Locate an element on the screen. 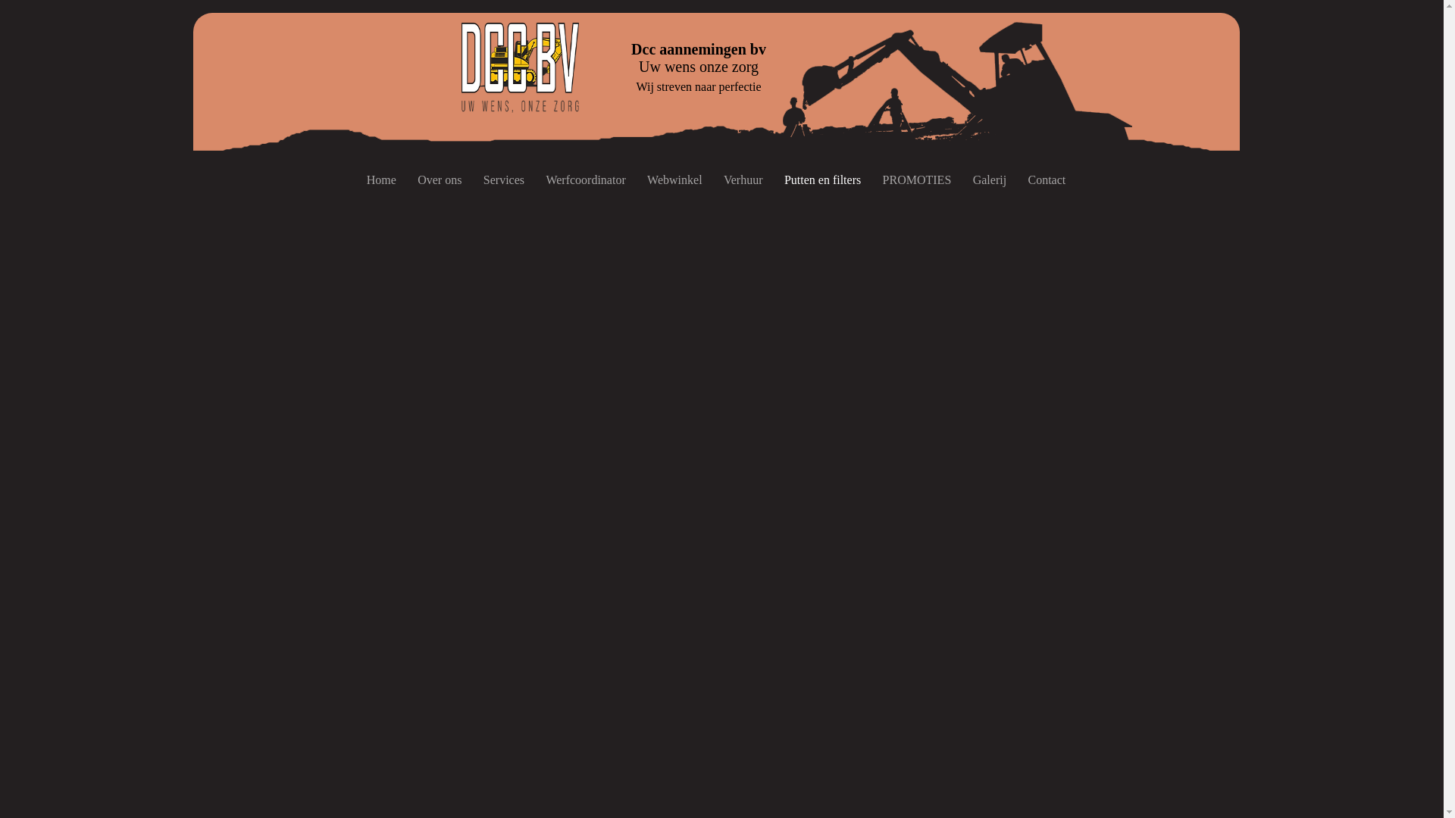 This screenshot has width=1455, height=818. Services is located at coordinates (505, 180).